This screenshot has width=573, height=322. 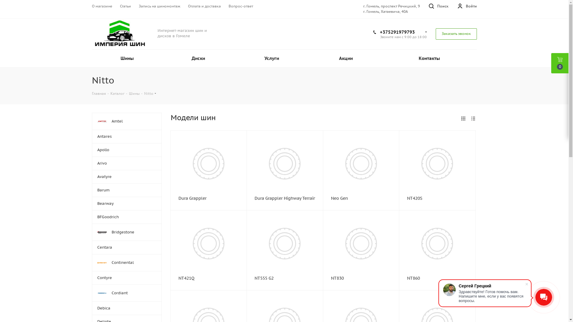 I want to click on Continental, so click(x=127, y=262).